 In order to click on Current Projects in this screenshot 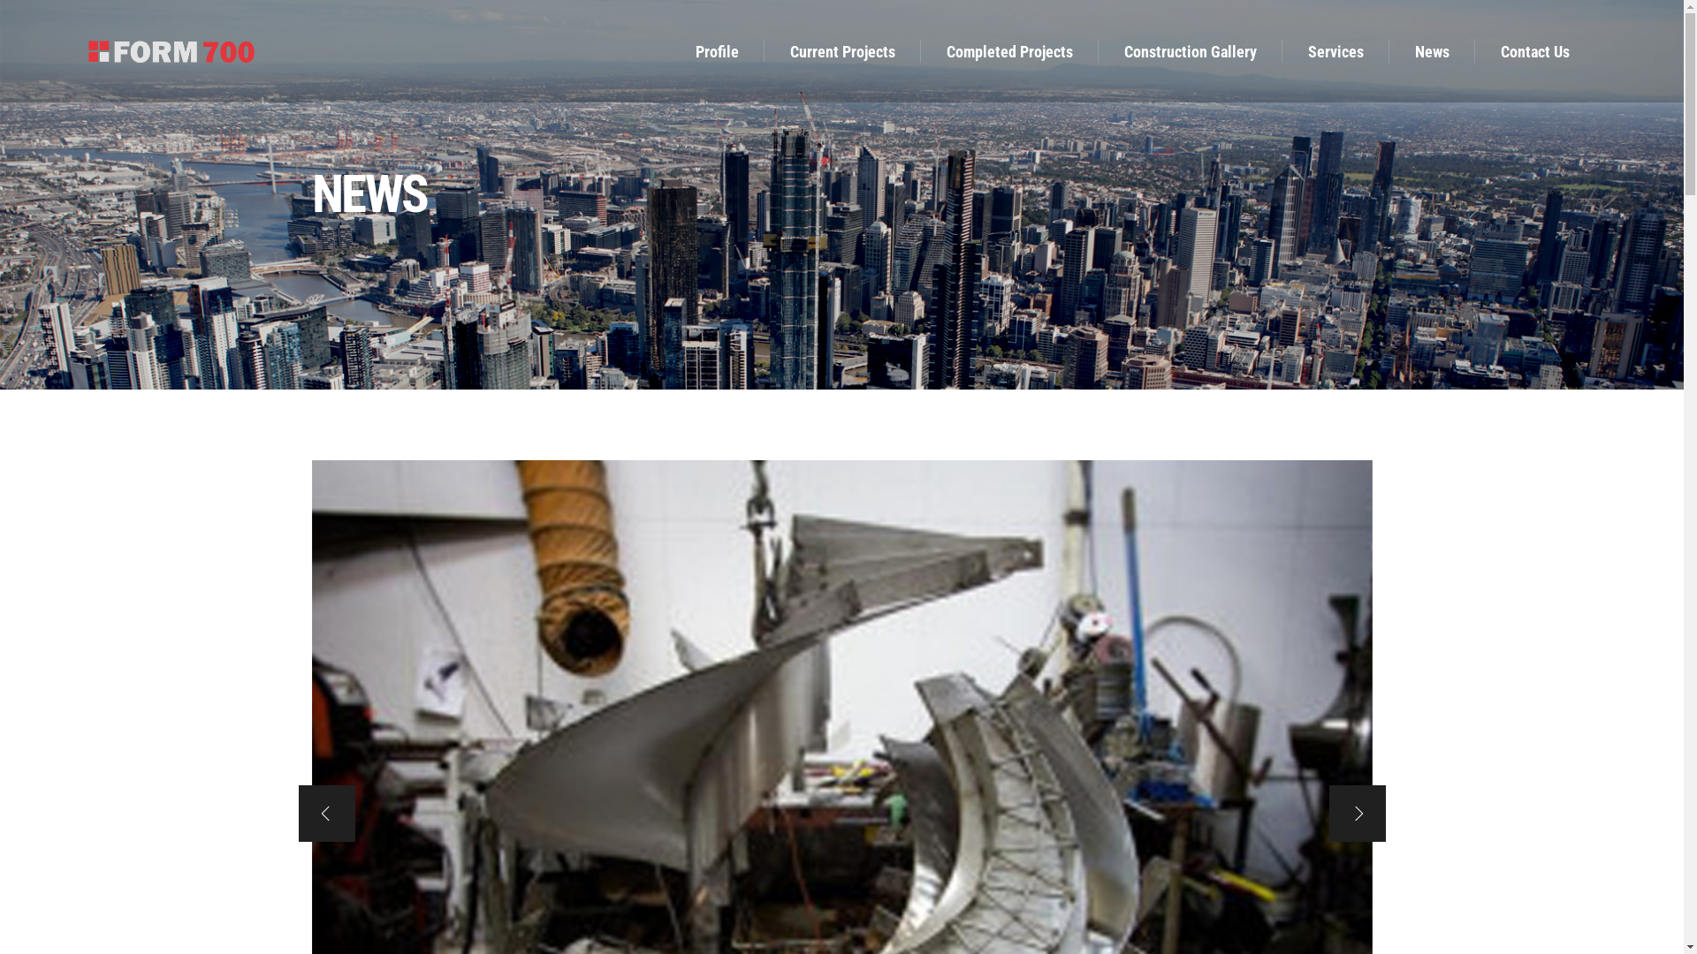, I will do `click(843, 51)`.